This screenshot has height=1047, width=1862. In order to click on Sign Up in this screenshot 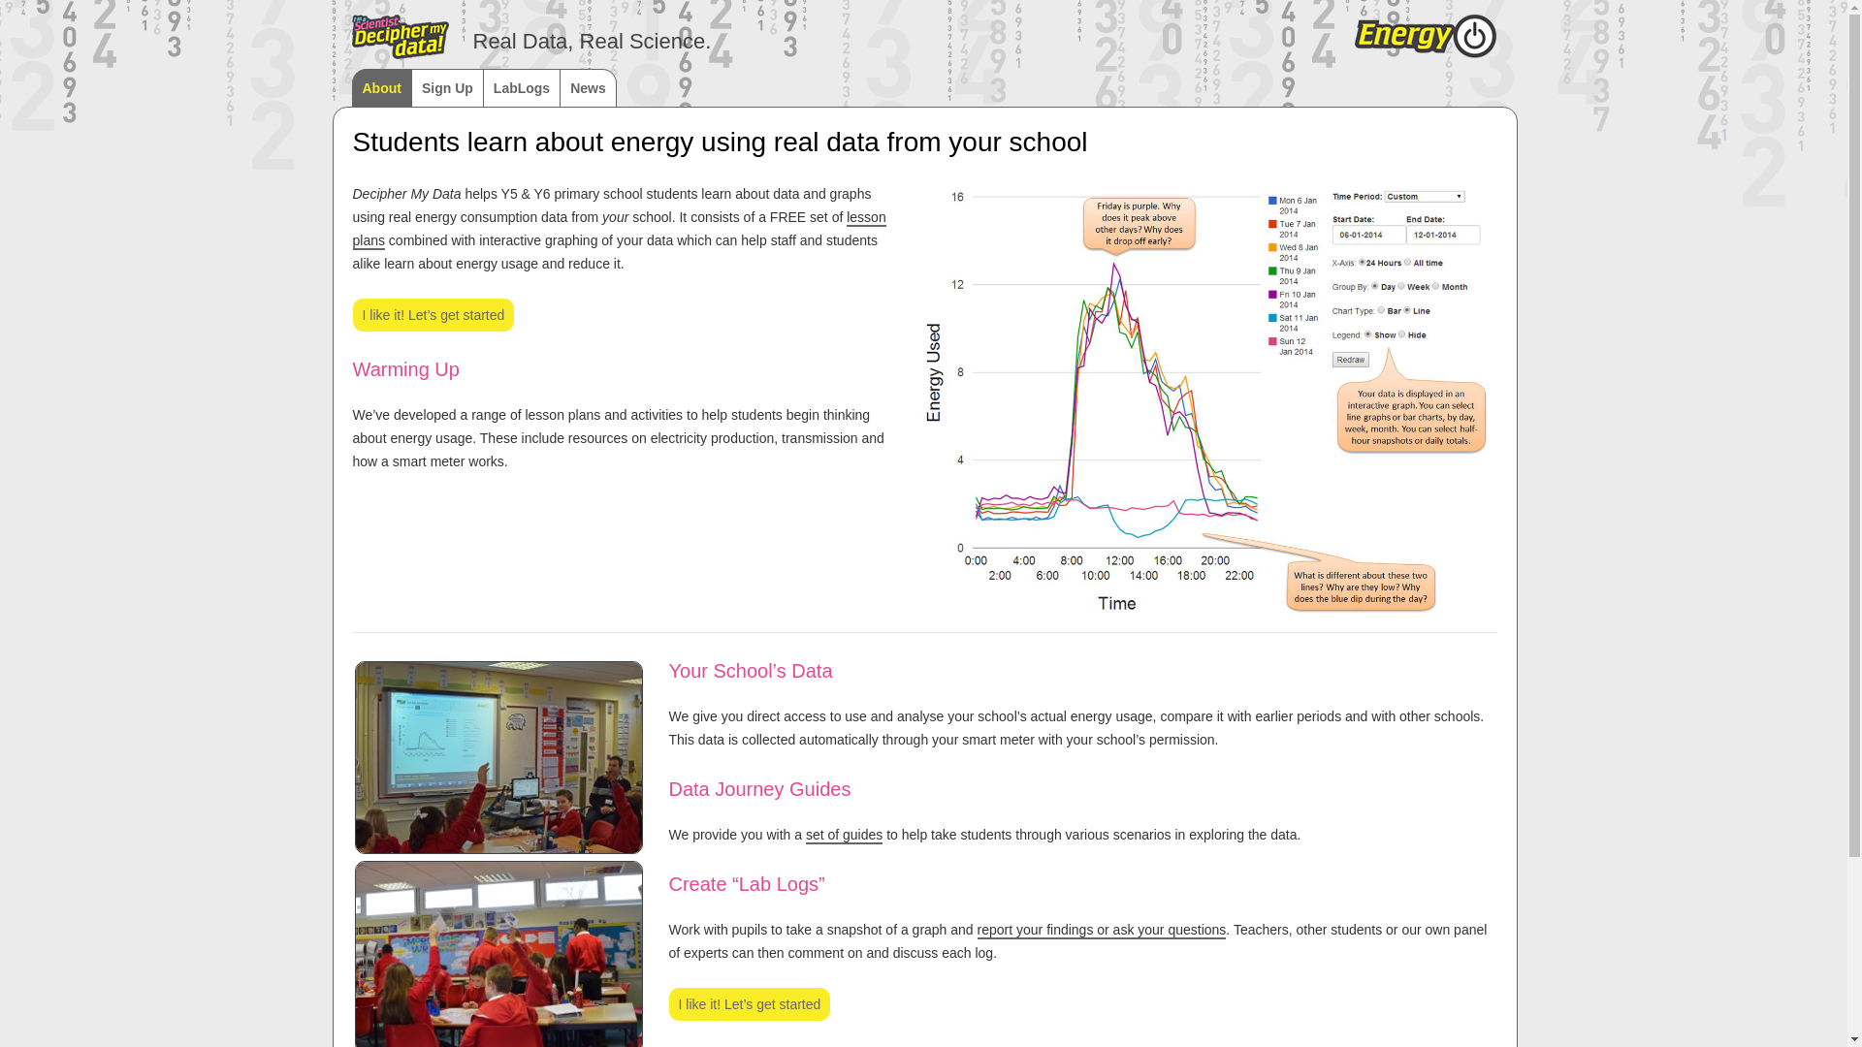, I will do `click(434, 314)`.